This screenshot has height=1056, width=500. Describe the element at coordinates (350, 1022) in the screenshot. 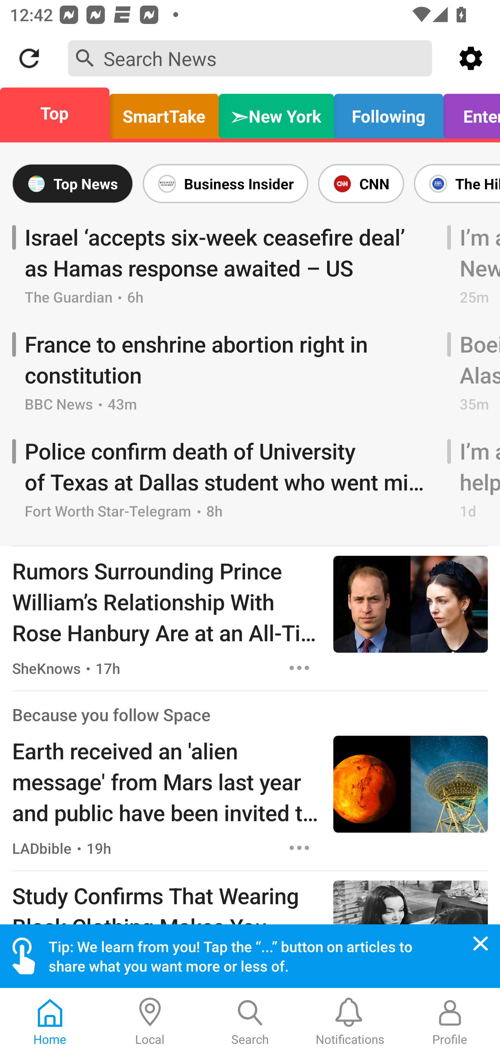

I see `Notifications` at that location.